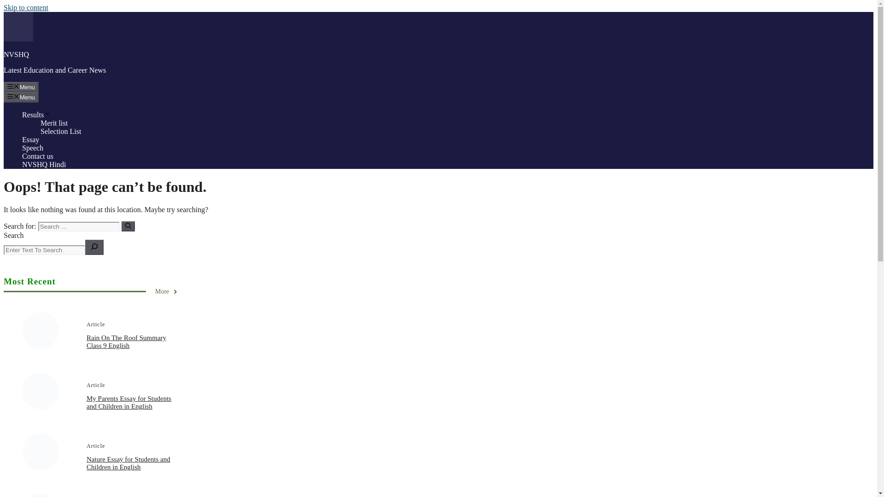 The image size is (884, 497). What do you see at coordinates (54, 123) in the screenshot?
I see `Merit list` at bounding box center [54, 123].